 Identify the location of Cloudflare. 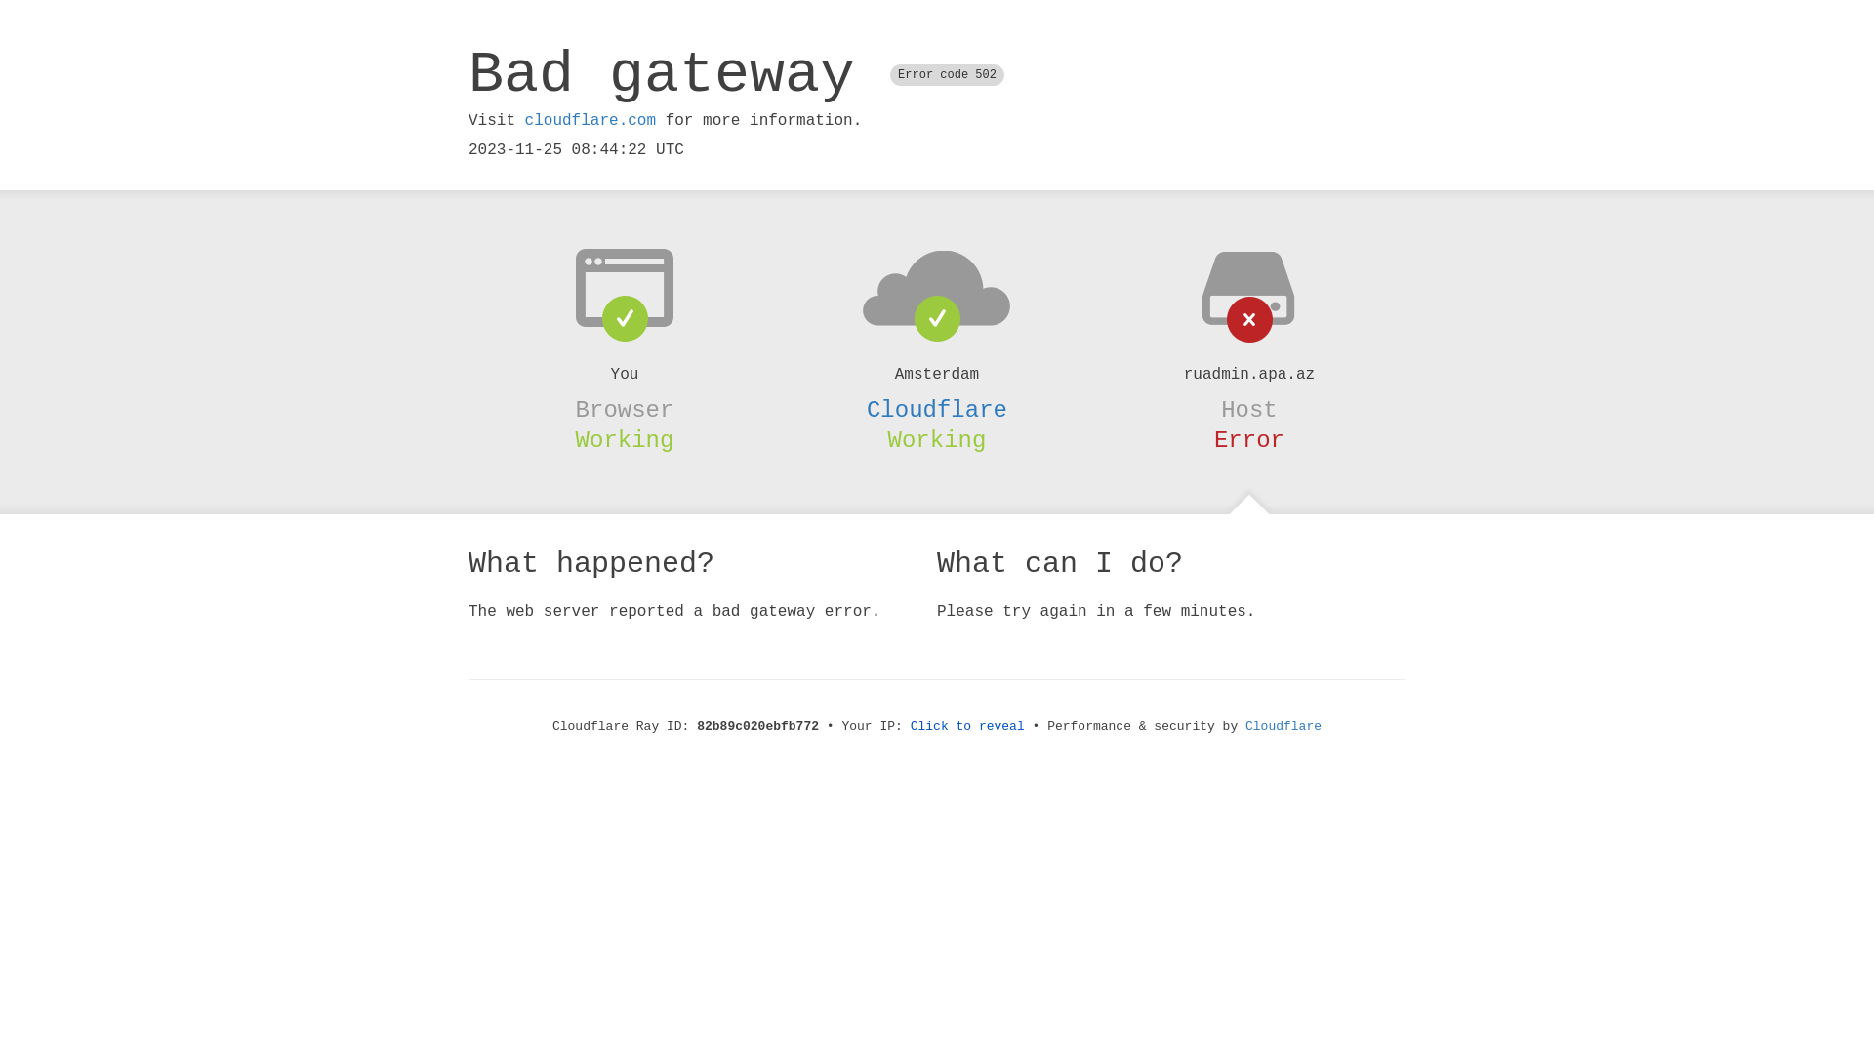
(1283, 726).